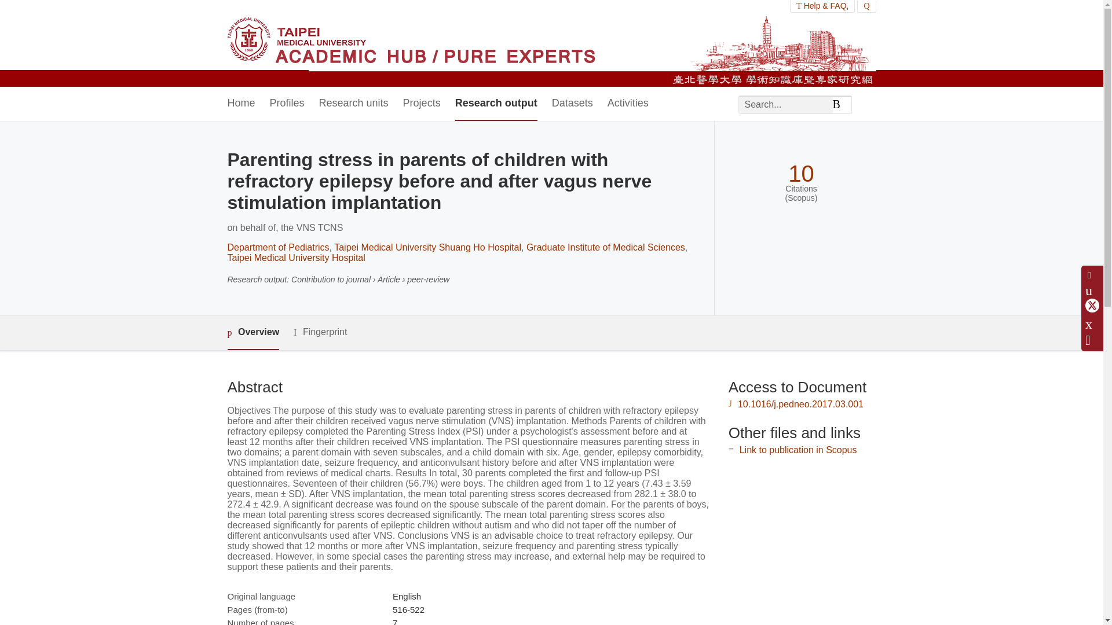 The image size is (1112, 625). Describe the element at coordinates (287, 104) in the screenshot. I see `Profiles` at that location.